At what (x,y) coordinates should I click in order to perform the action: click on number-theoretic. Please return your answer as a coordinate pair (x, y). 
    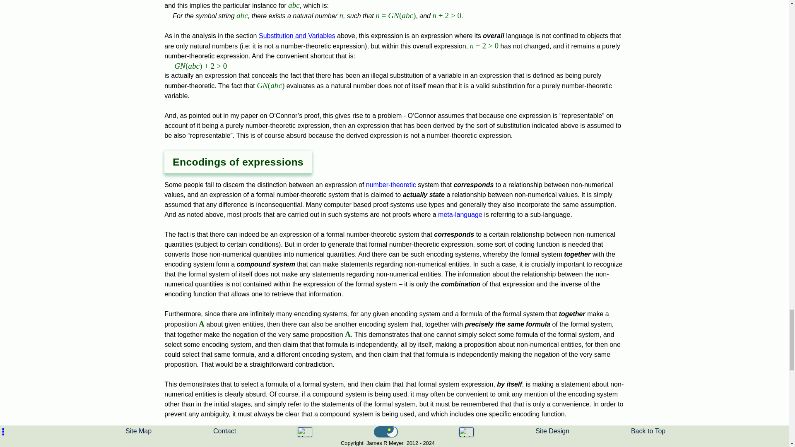
    Looking at the image, I should click on (391, 185).